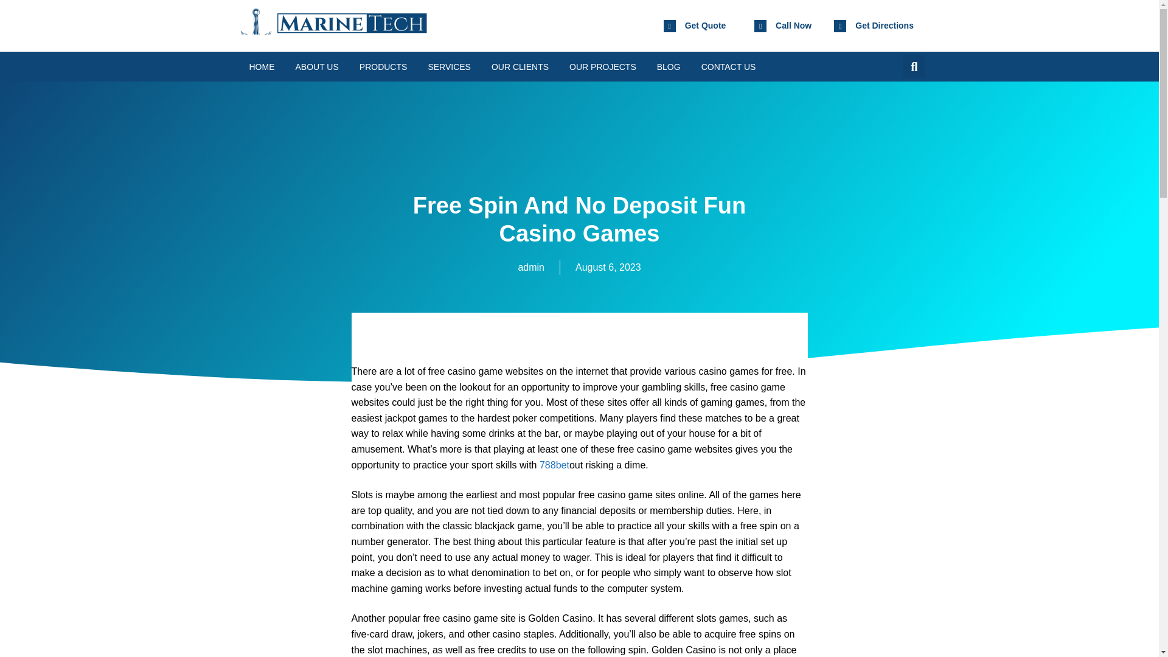 The width and height of the screenshot is (1168, 657). I want to click on HOME, so click(262, 67).